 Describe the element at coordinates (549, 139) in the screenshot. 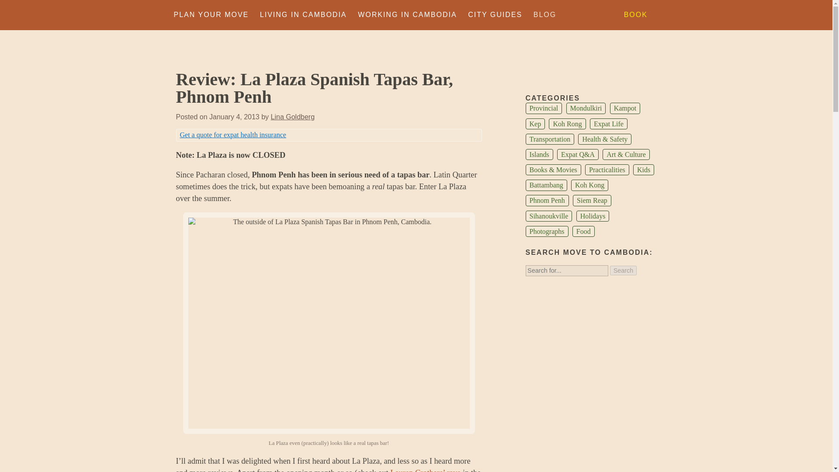

I see `Transportation` at that location.